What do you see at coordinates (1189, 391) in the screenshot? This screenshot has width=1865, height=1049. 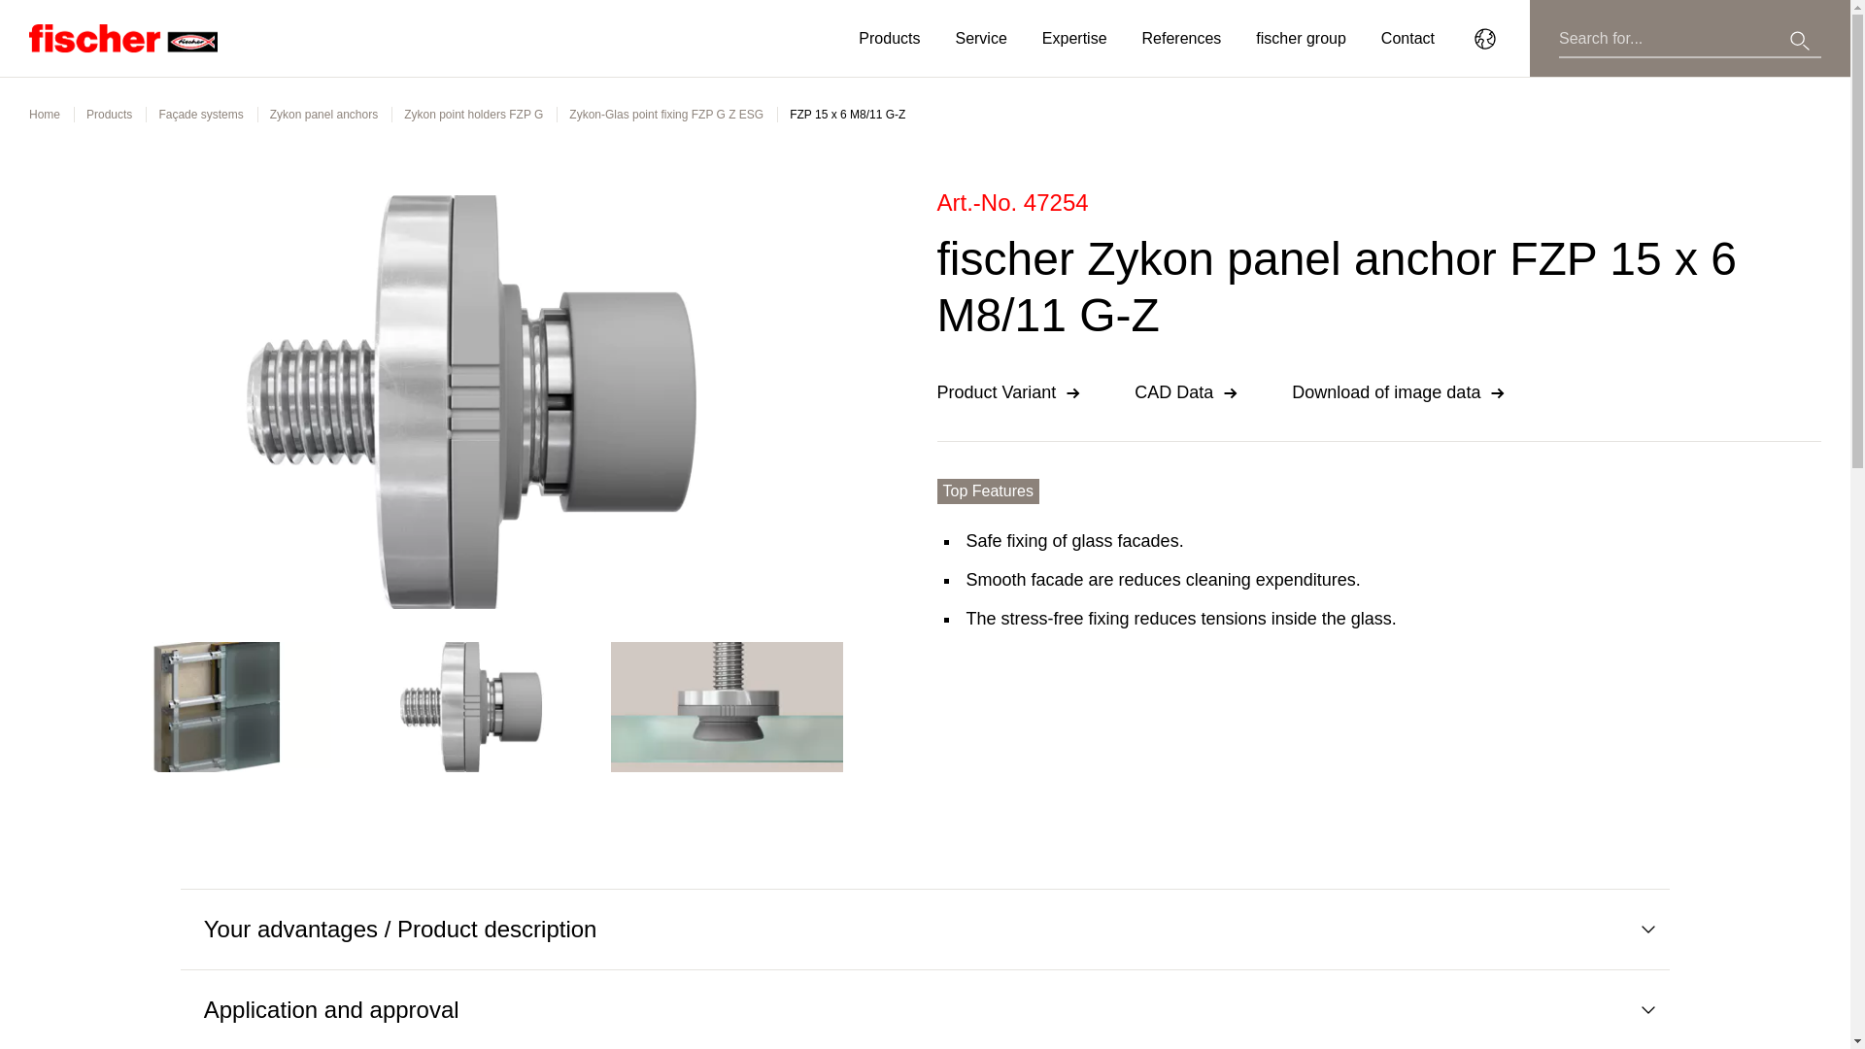 I see `CAD Data` at bounding box center [1189, 391].